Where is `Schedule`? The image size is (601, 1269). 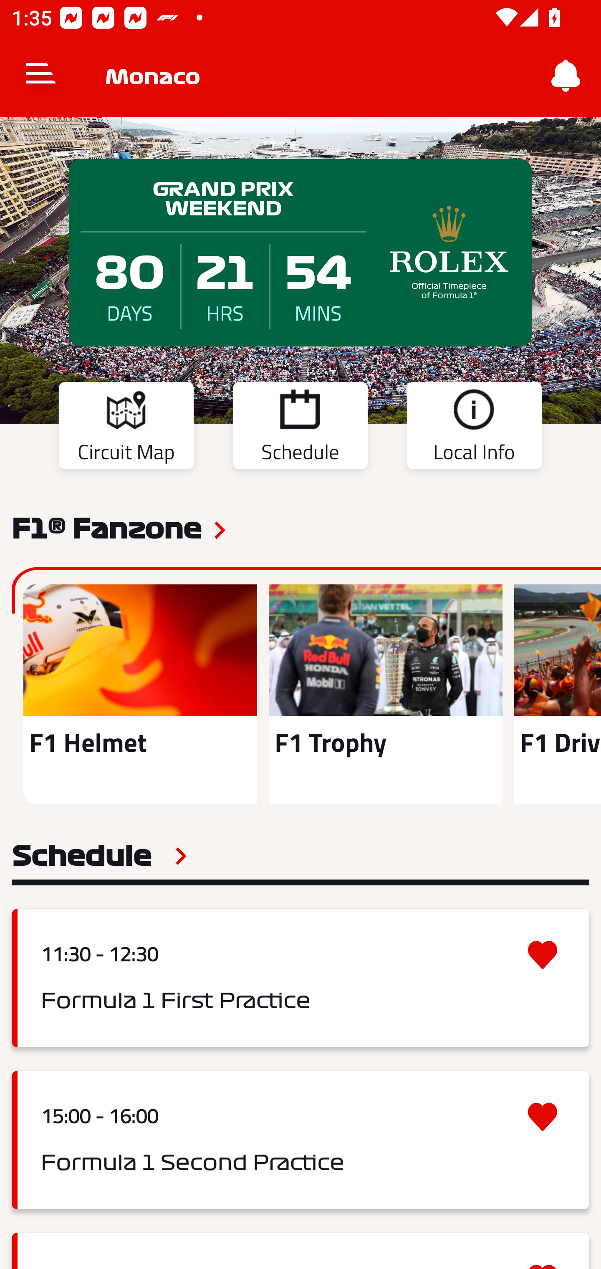
Schedule is located at coordinates (99, 856).